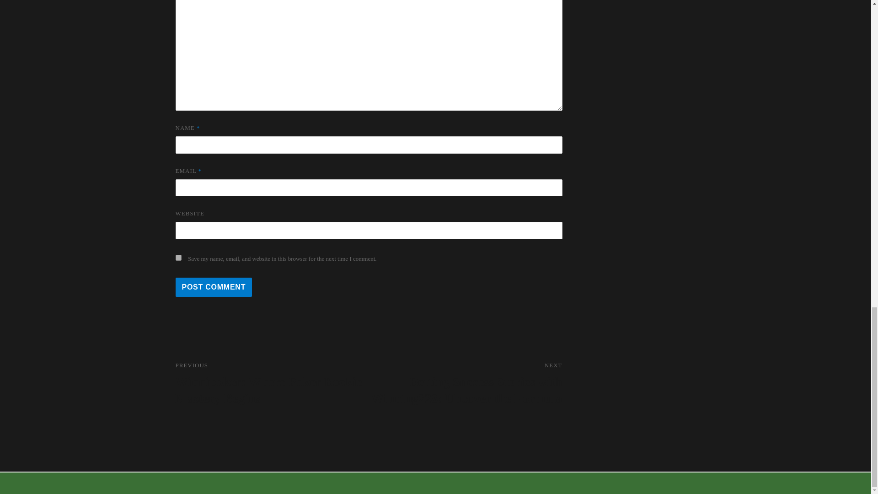 The height and width of the screenshot is (494, 878). Describe the element at coordinates (214, 287) in the screenshot. I see `Post Comment` at that location.